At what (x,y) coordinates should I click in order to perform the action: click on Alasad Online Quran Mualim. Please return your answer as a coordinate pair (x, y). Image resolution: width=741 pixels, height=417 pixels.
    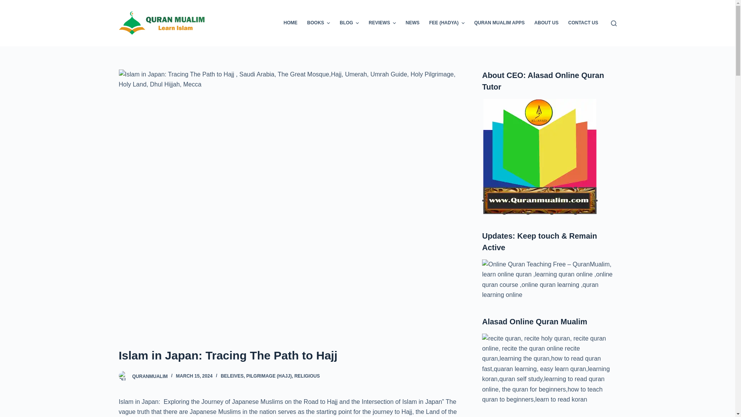
    Looking at the image, I should click on (549, 369).